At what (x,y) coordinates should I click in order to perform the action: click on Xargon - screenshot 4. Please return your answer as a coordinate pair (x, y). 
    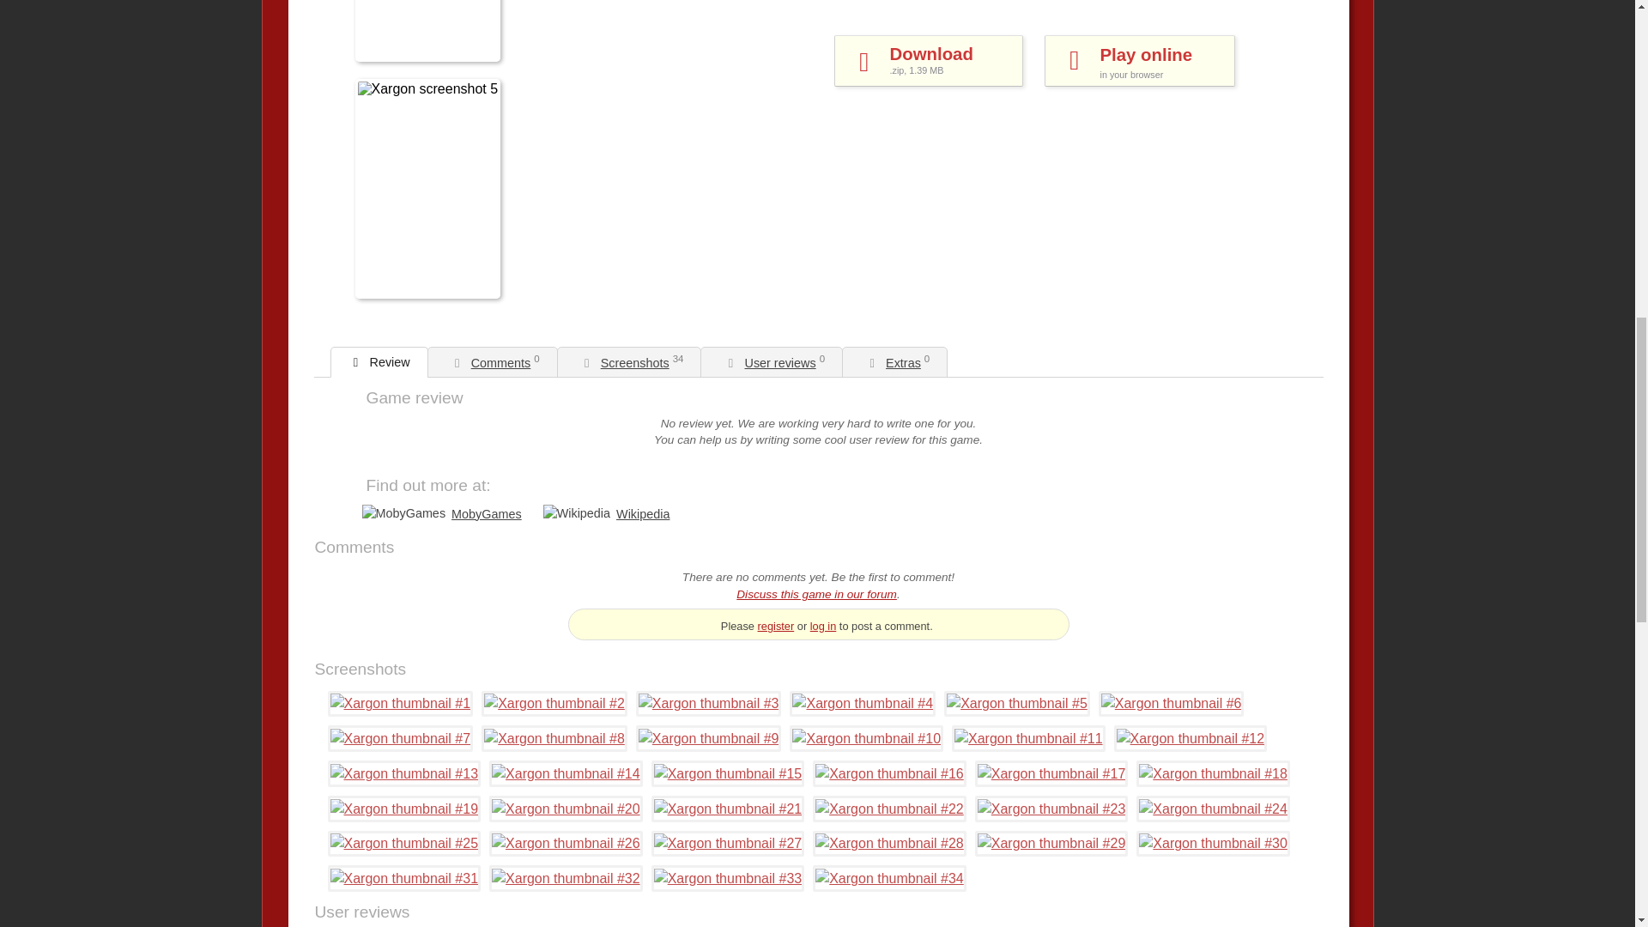
    Looking at the image, I should click on (709, 703).